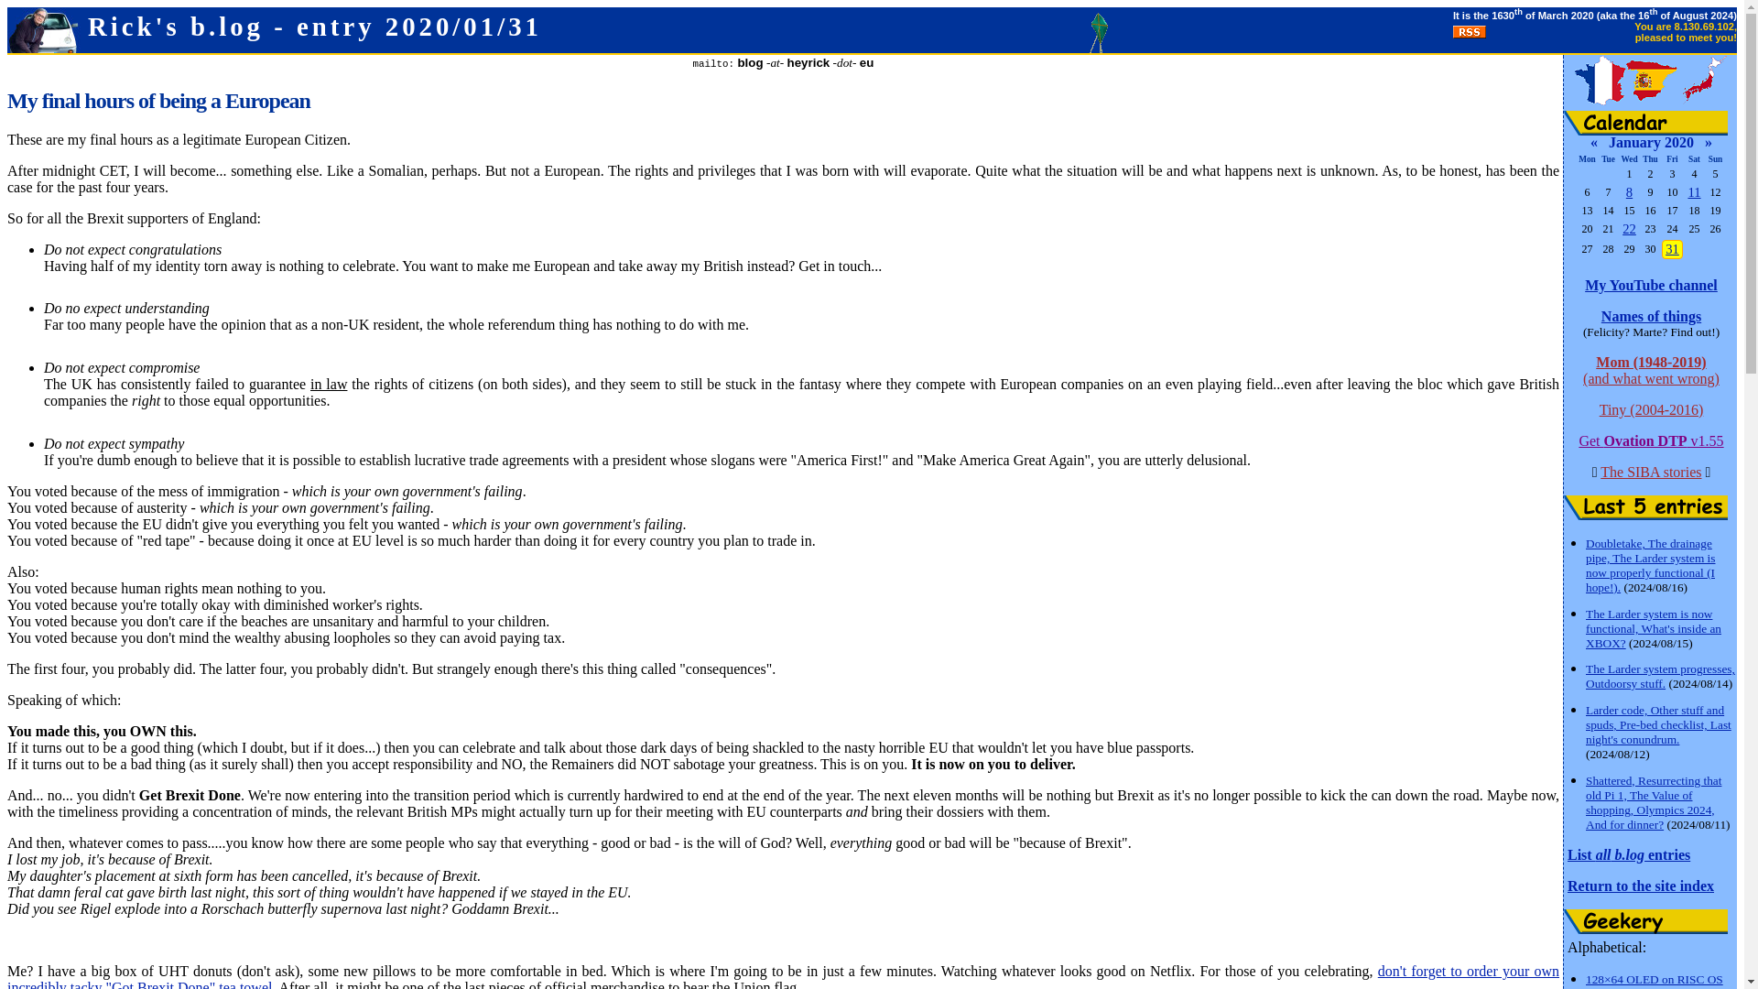 The height and width of the screenshot is (989, 1758). Describe the element at coordinates (1672, 248) in the screenshot. I see `31` at that location.